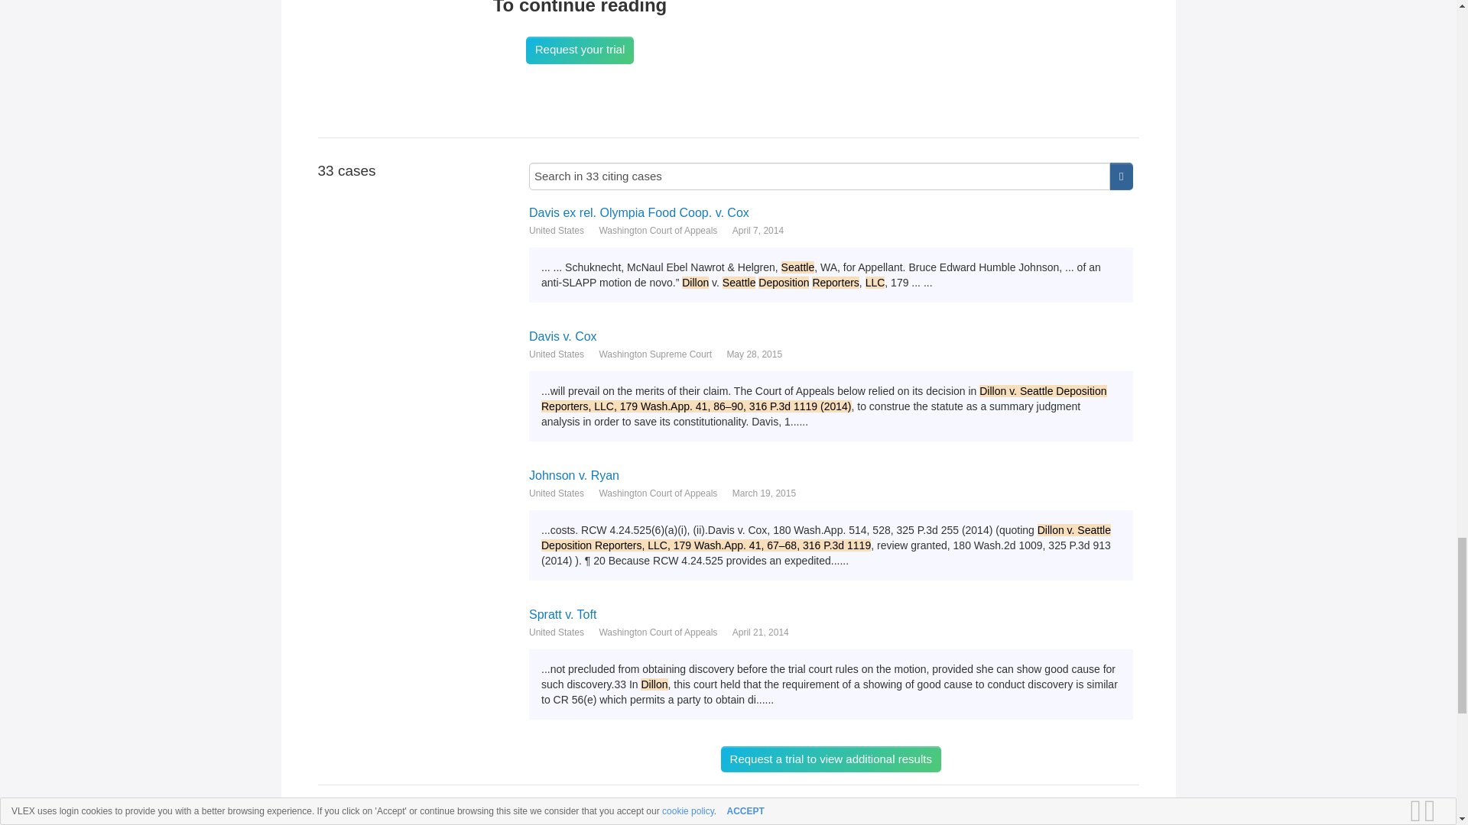 This screenshot has height=825, width=1468. Describe the element at coordinates (658, 493) in the screenshot. I see `Washington Court of Appeals` at that location.